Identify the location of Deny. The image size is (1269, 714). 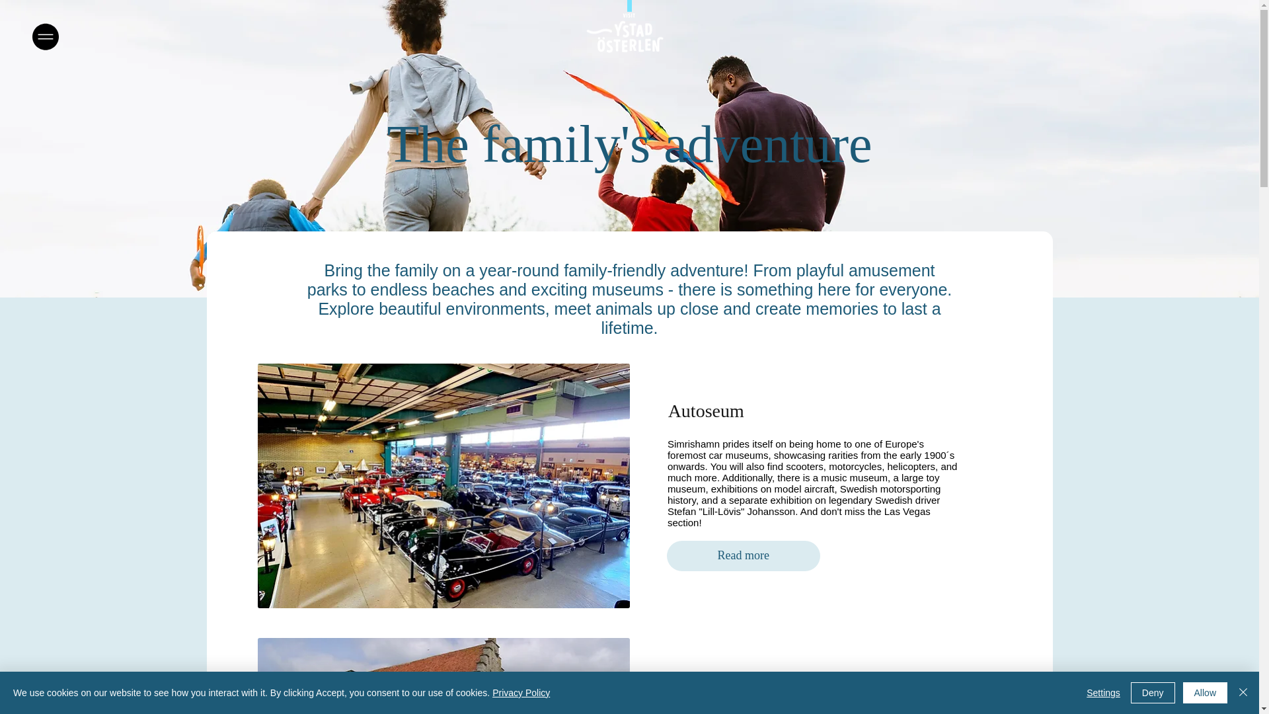
(1153, 693).